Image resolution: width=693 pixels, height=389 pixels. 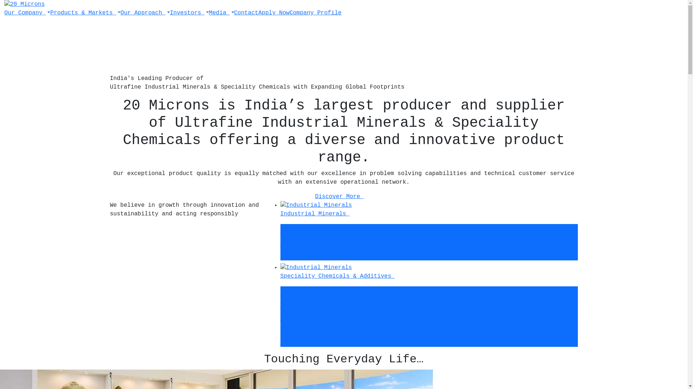 What do you see at coordinates (222, 13) in the screenshot?
I see `Media` at bounding box center [222, 13].